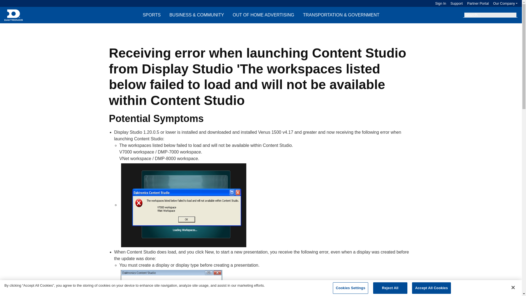 The height and width of the screenshot is (296, 526). Describe the element at coordinates (13, 15) in the screenshot. I see `Daktronics` at that location.